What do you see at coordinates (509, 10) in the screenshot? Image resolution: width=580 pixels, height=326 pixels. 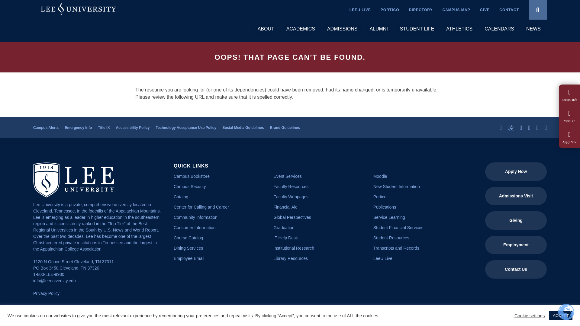 I see `Contact` at bounding box center [509, 10].